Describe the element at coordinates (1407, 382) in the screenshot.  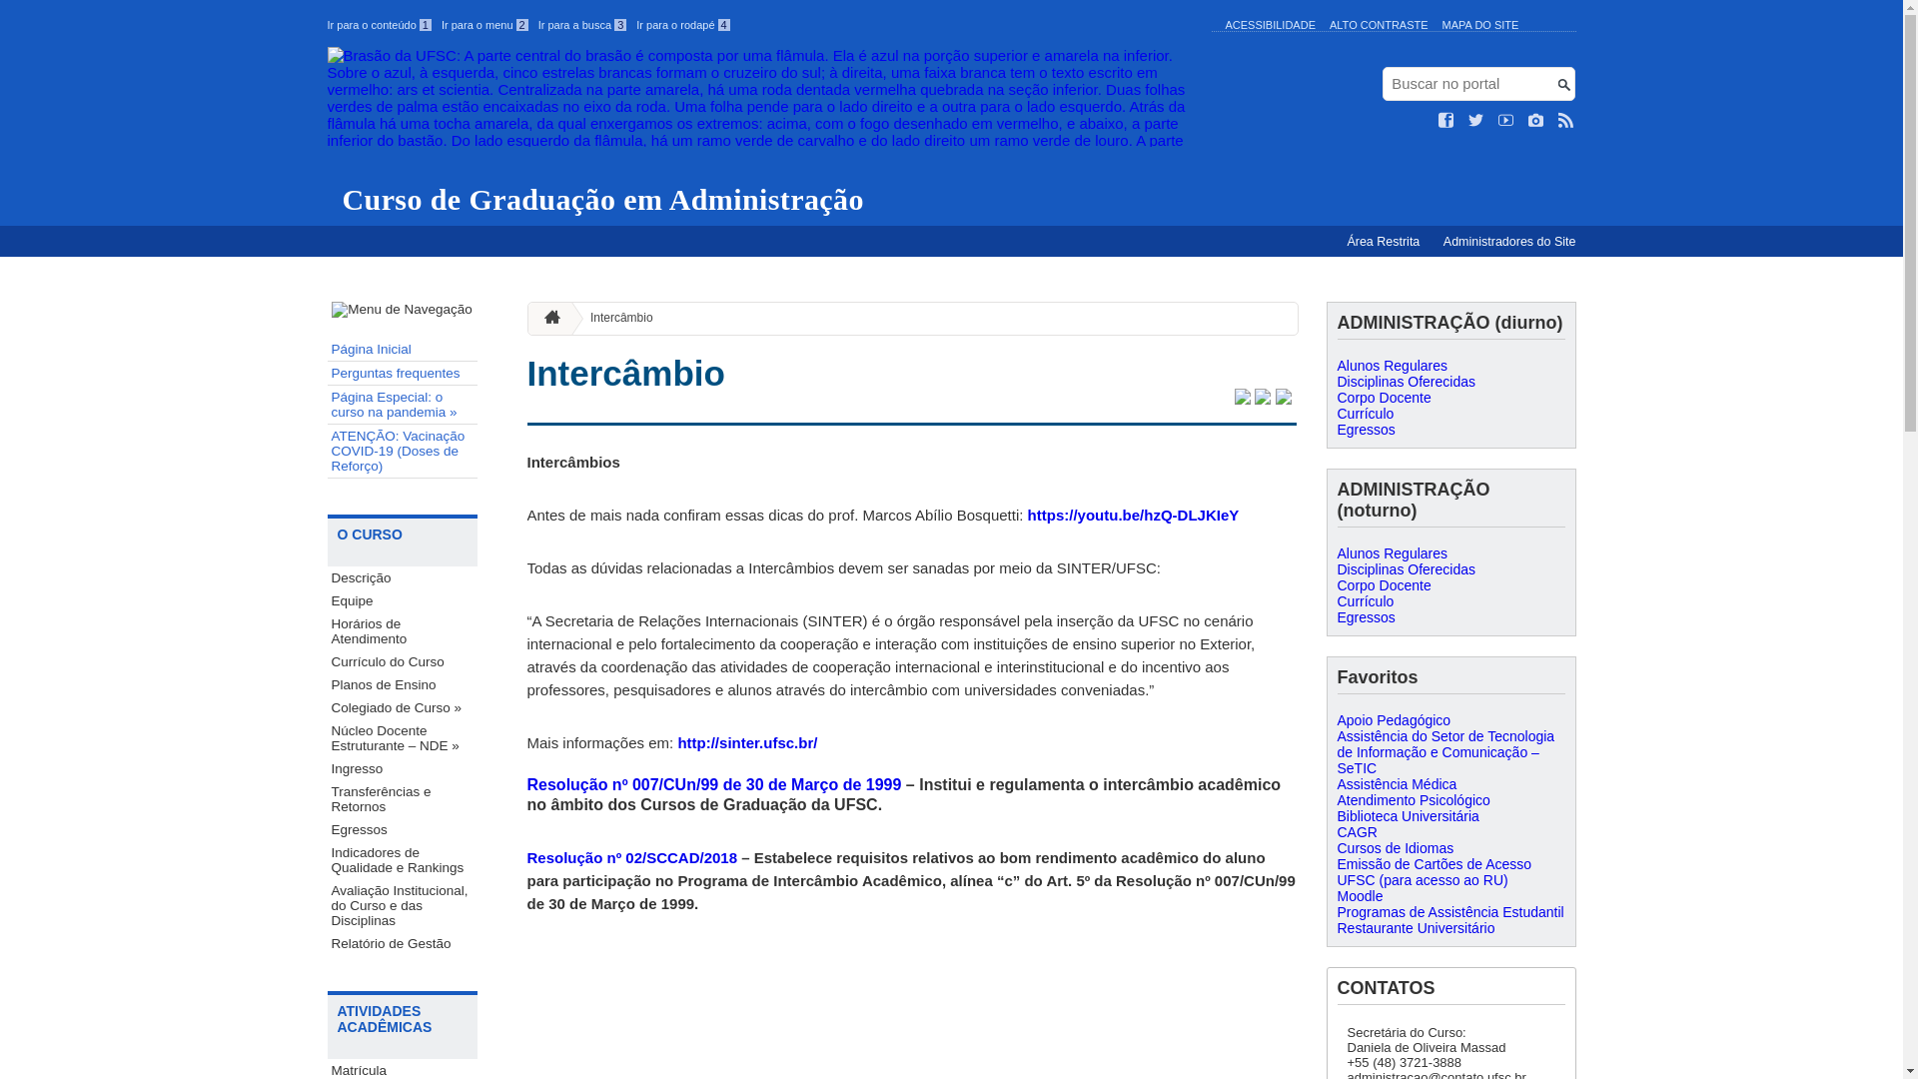
I see `Disciplinas Oferecidas` at that location.